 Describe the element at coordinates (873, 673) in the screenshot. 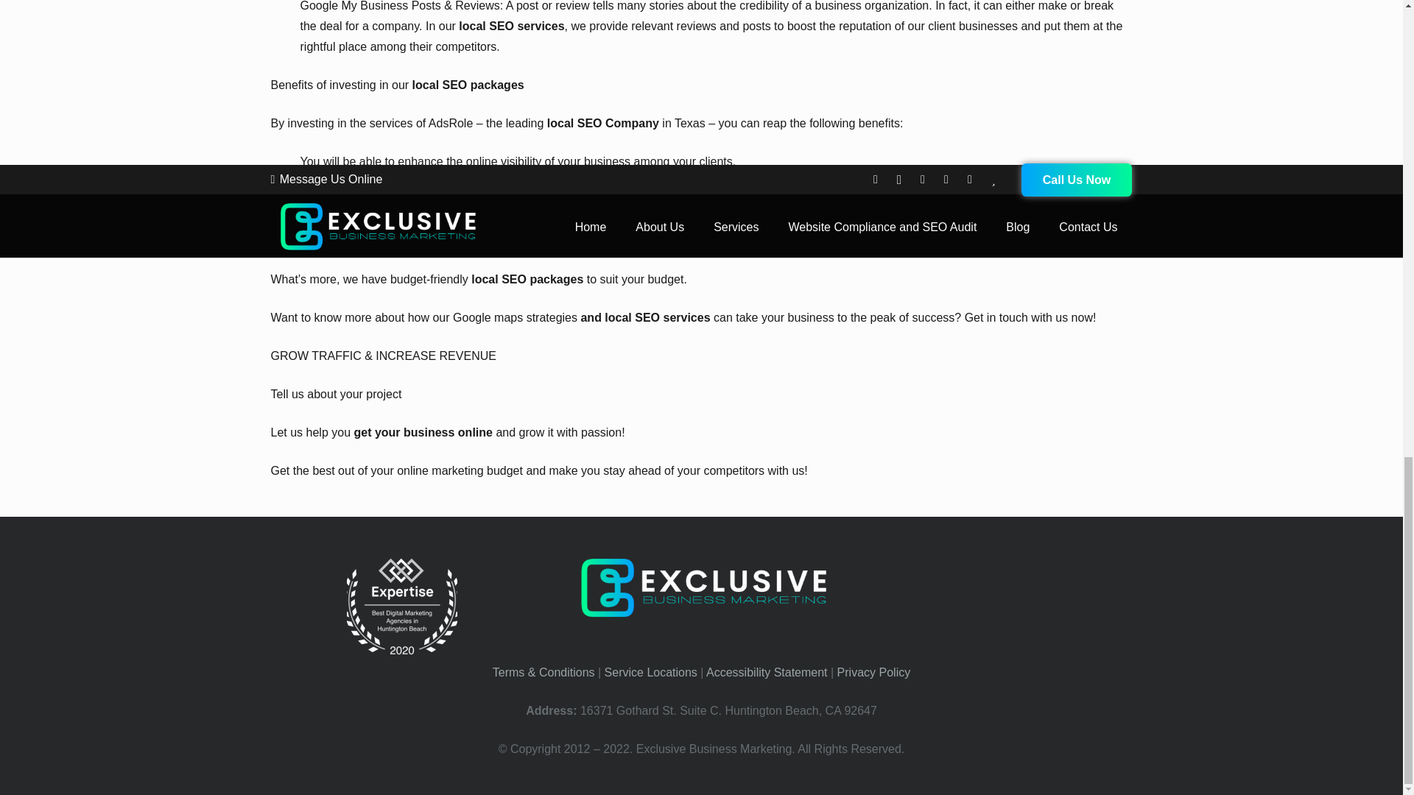

I see `Privacy Policy` at that location.